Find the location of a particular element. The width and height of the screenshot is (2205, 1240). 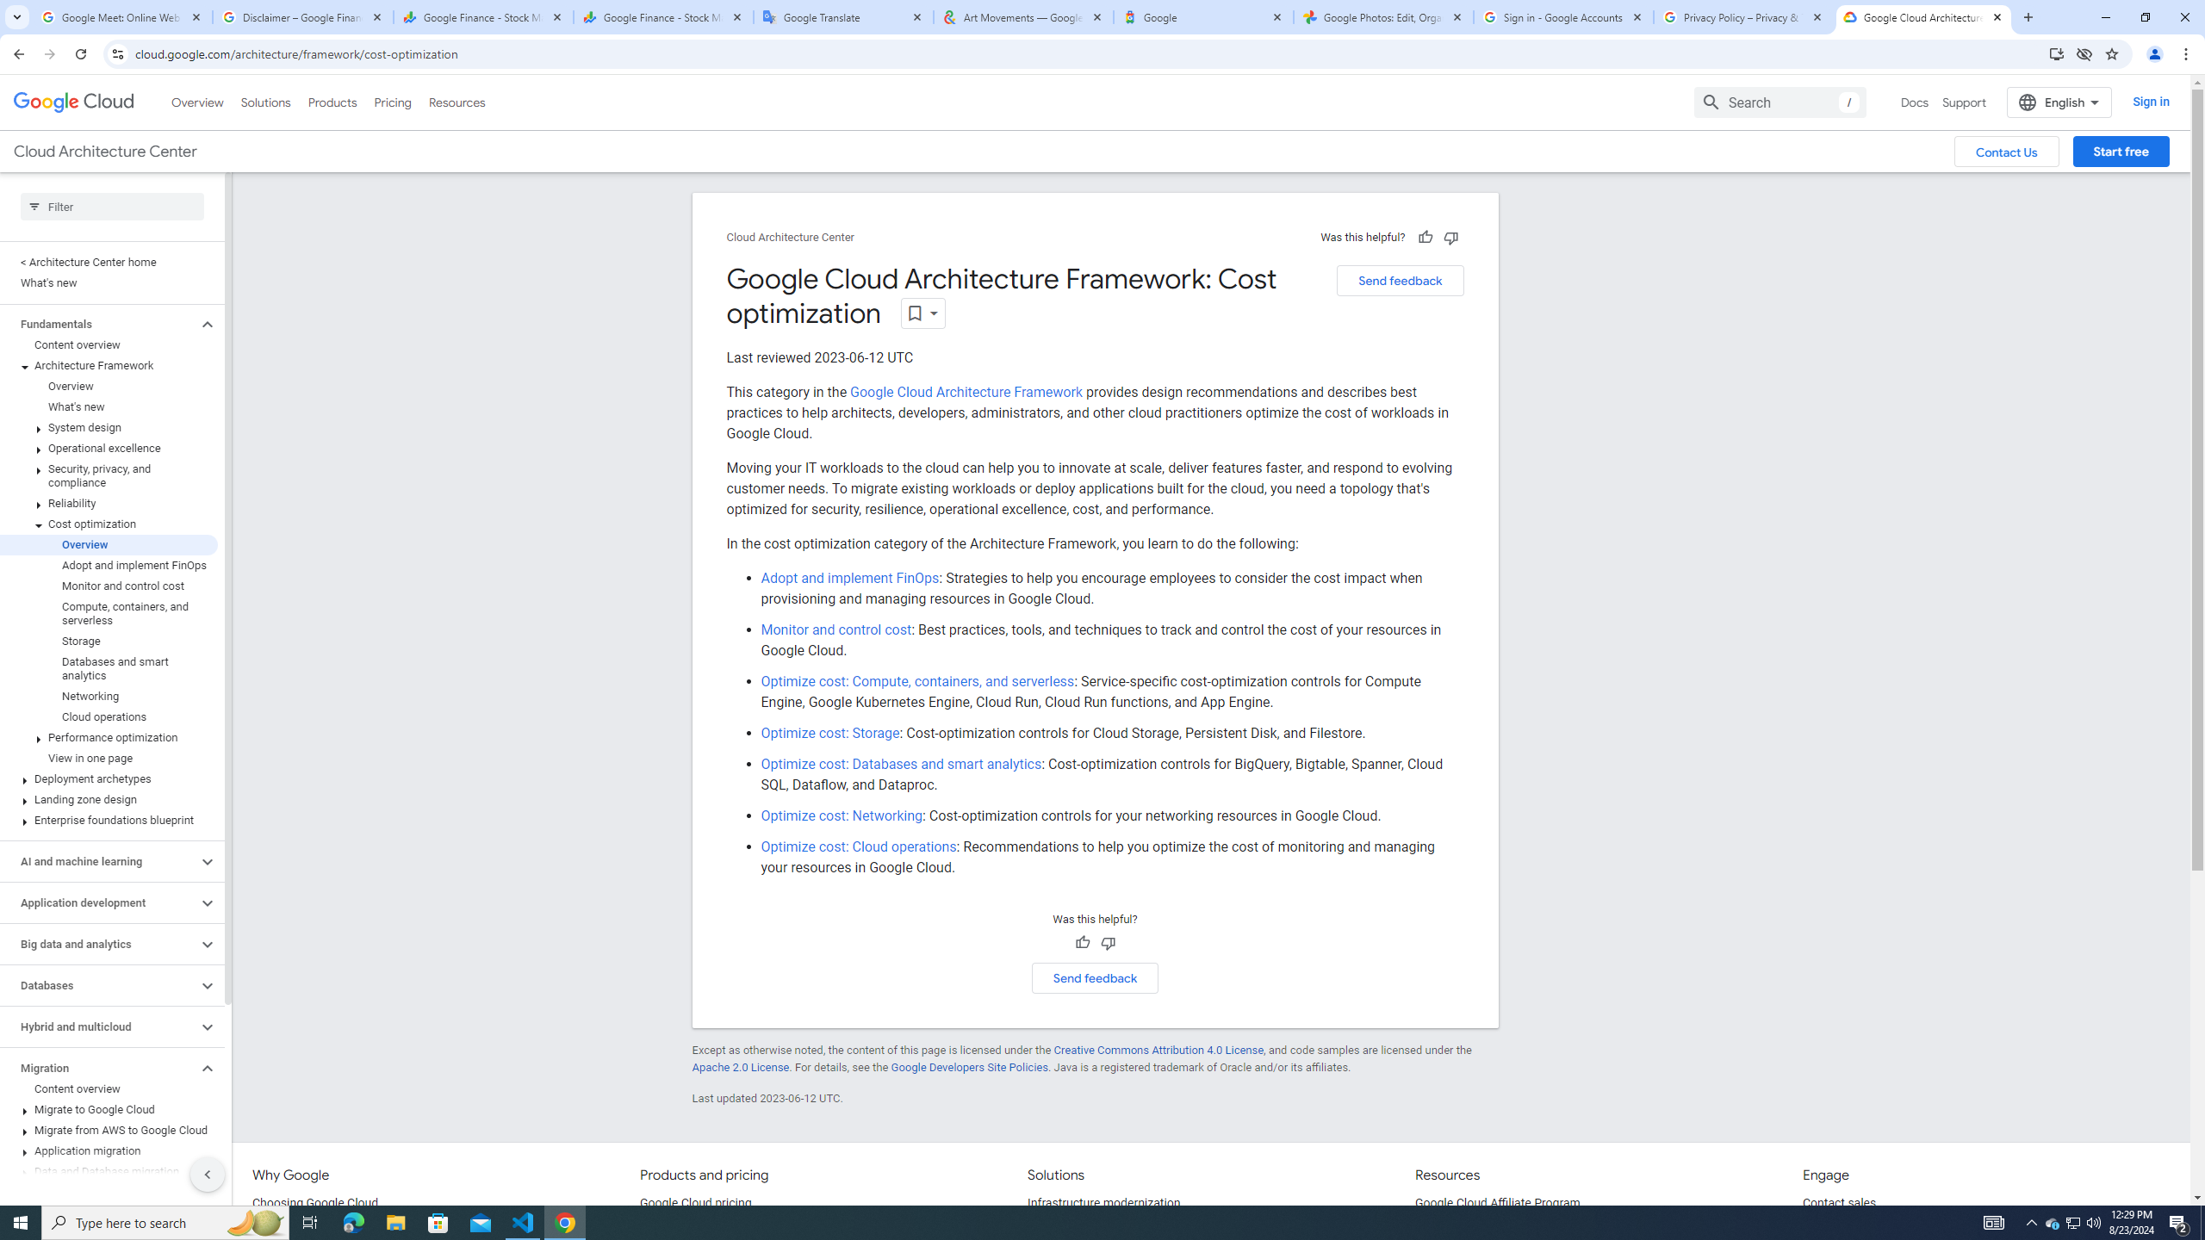

Optimize cost: Cloud operations is located at coordinates (859, 846).